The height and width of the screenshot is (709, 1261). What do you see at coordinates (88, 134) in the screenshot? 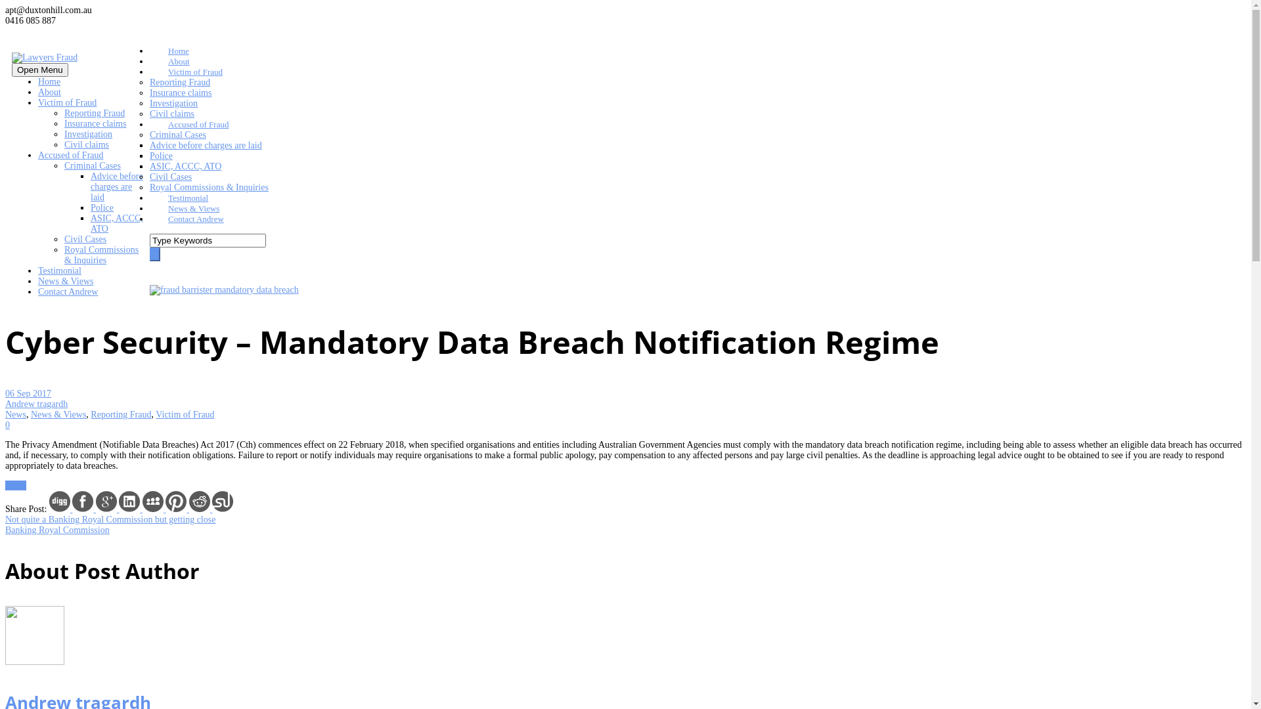
I see `Investigation` at bounding box center [88, 134].